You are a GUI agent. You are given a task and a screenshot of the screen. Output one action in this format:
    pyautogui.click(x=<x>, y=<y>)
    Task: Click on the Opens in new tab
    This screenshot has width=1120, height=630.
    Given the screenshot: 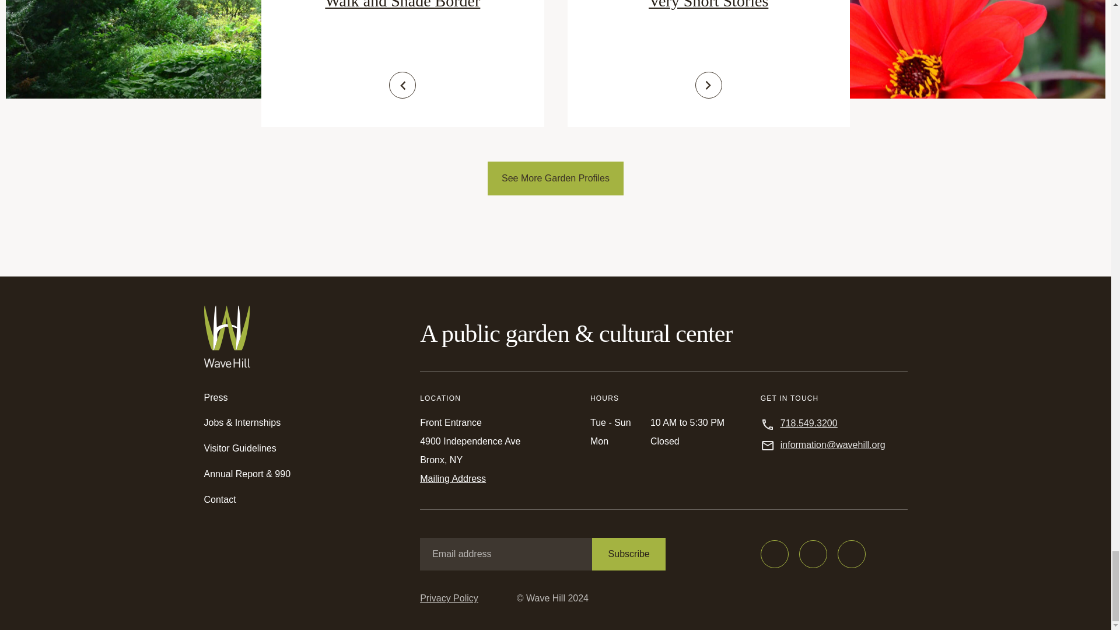 What is the action you would take?
    pyautogui.click(x=813, y=554)
    